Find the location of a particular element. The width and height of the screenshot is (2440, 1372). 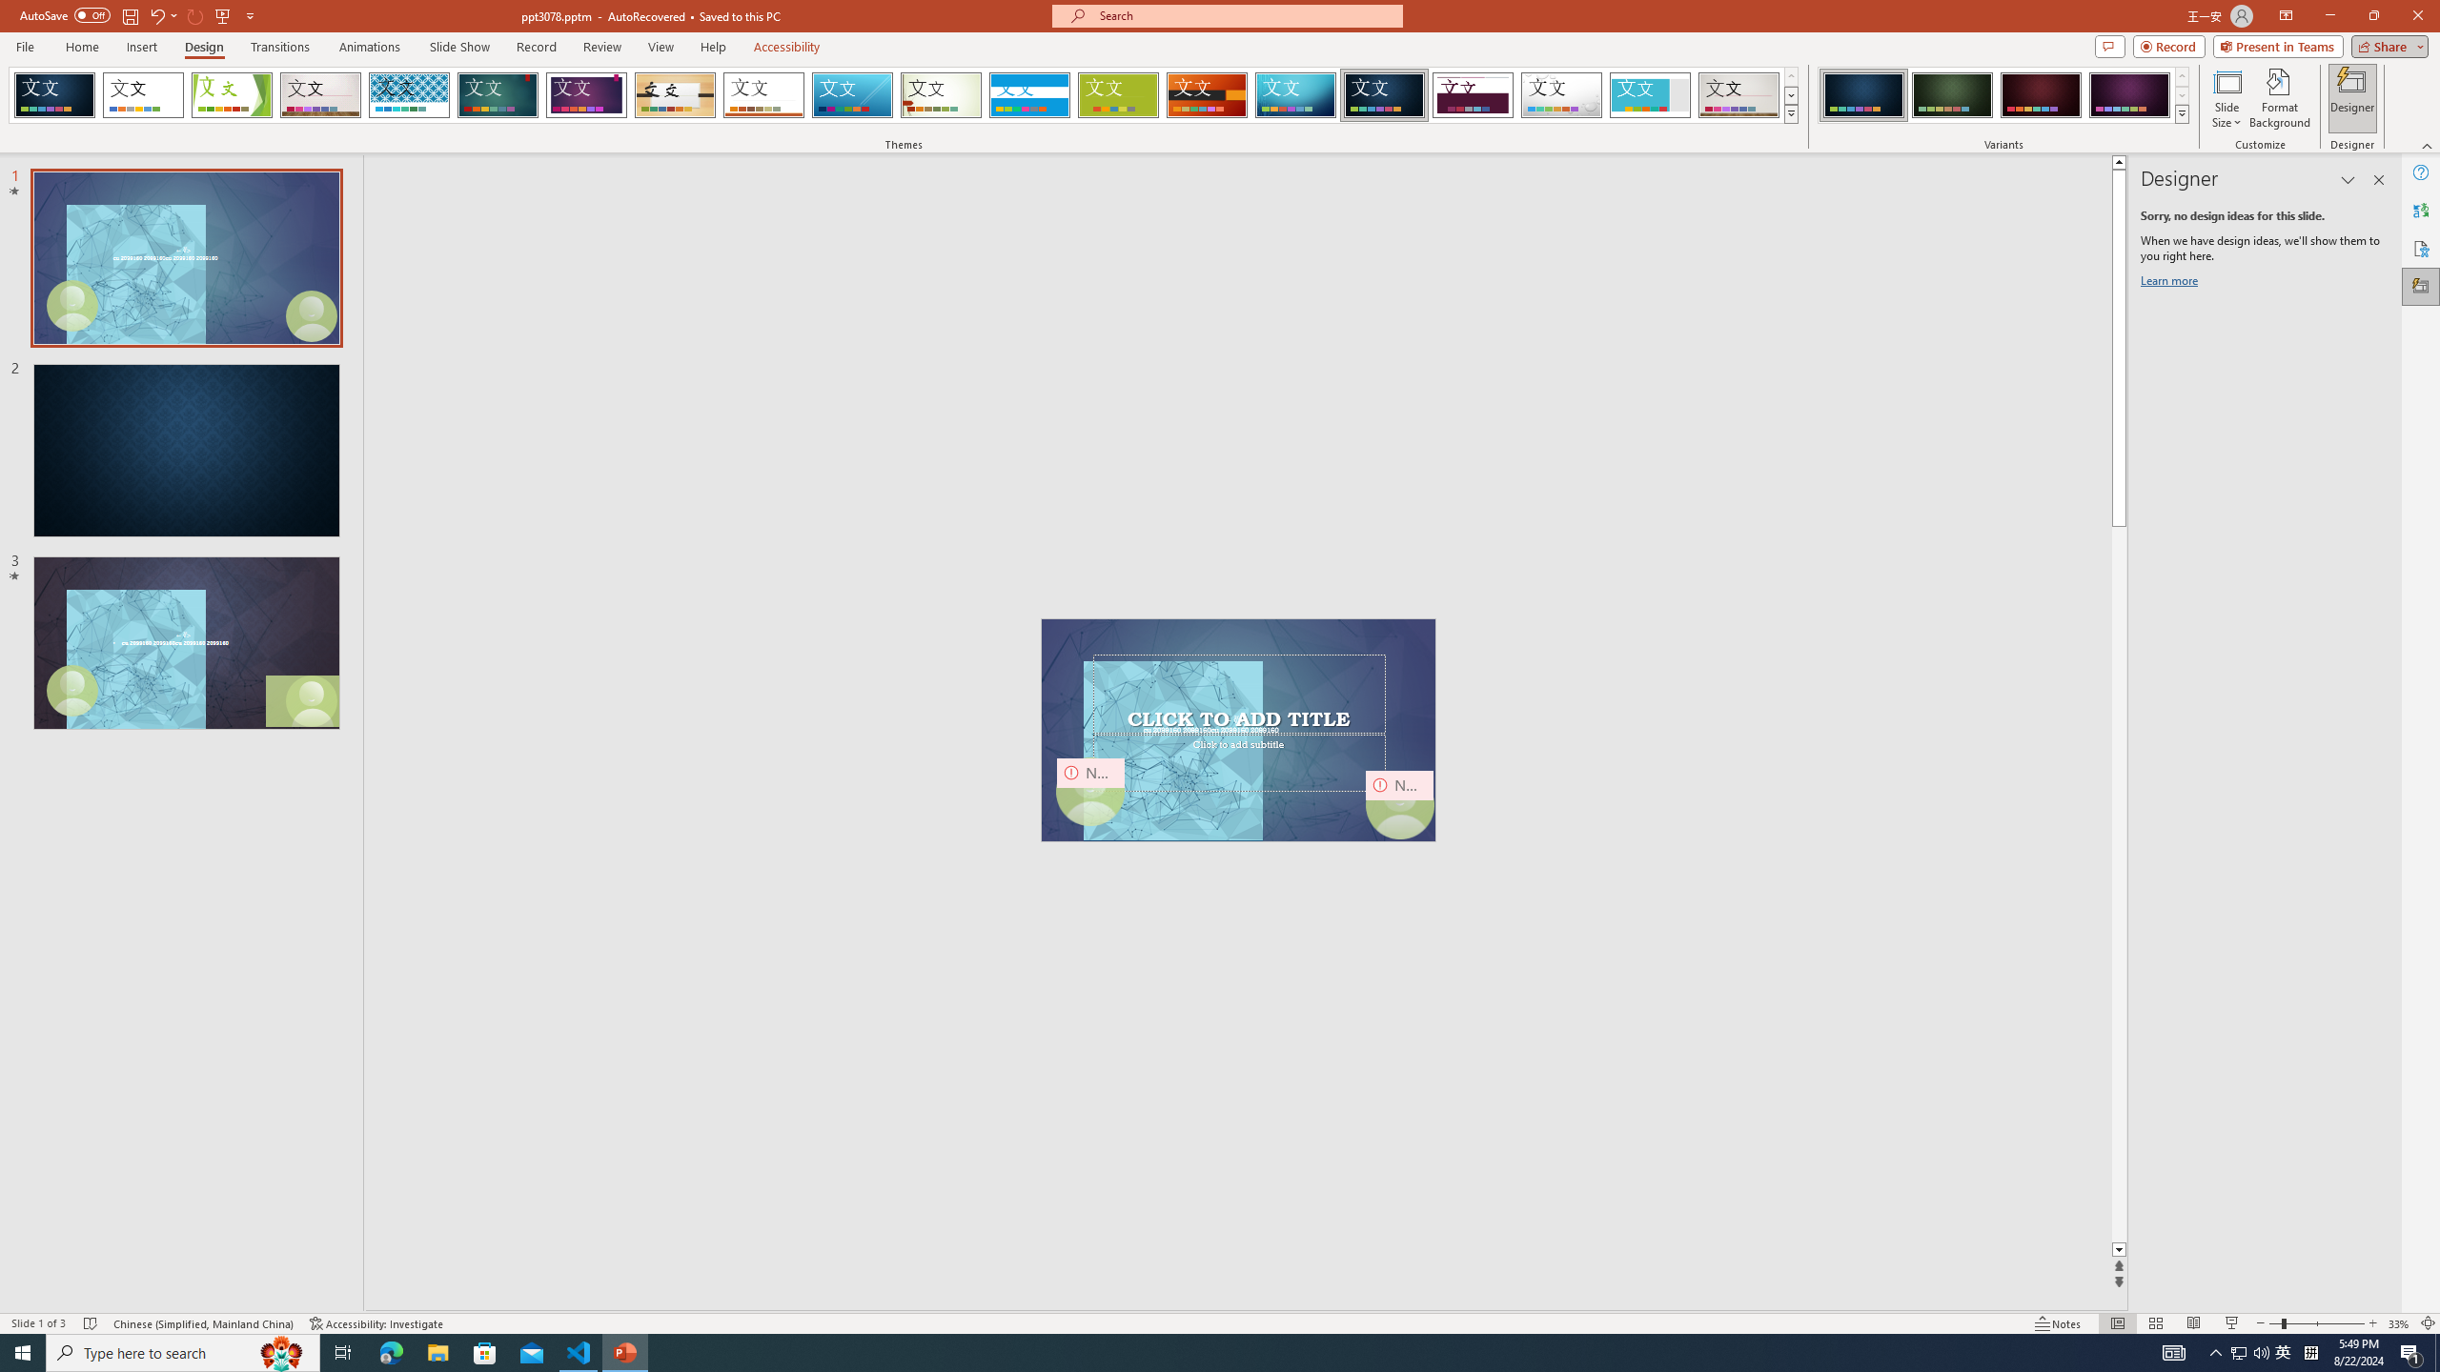

Damask Variant 3 is located at coordinates (2041, 95).